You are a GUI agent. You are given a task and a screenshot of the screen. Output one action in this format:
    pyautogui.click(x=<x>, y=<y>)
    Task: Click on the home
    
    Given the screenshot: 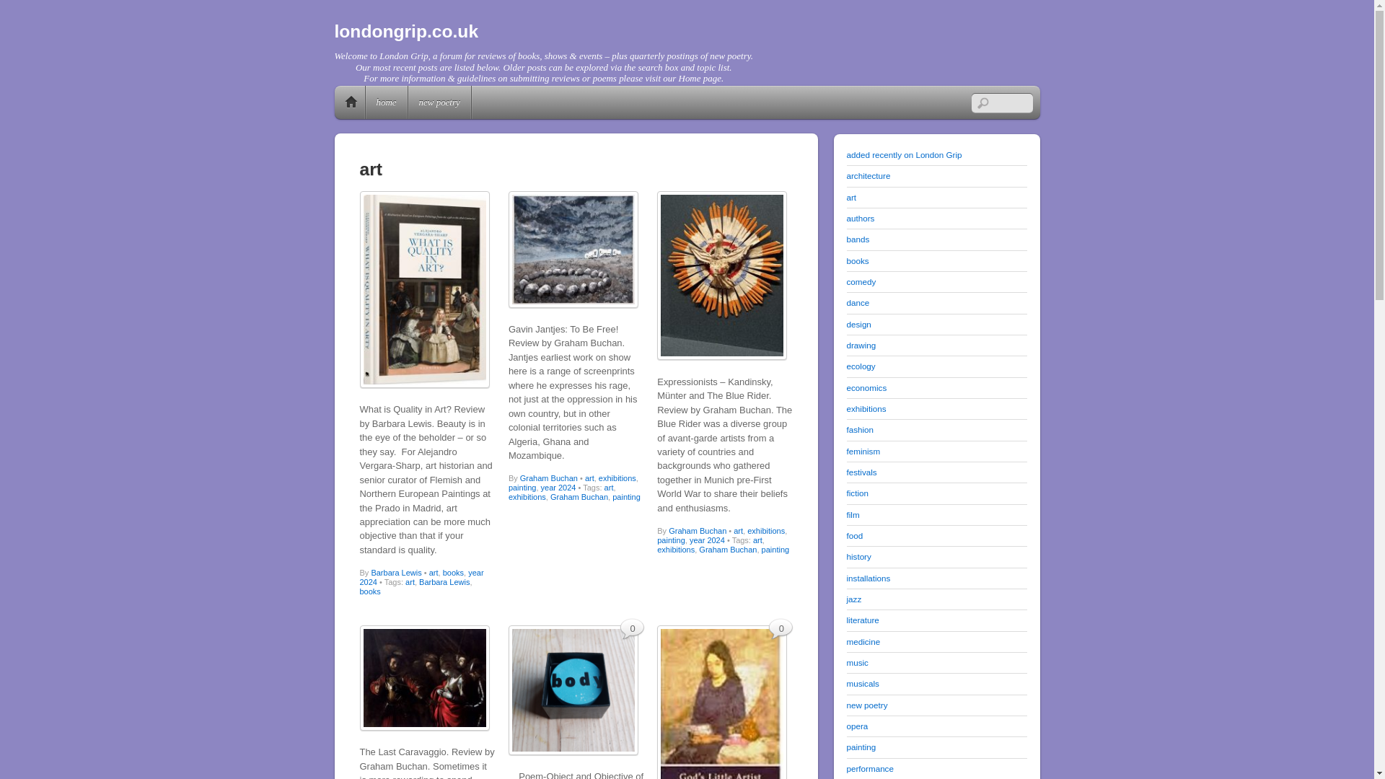 What is the action you would take?
    pyautogui.click(x=351, y=102)
    